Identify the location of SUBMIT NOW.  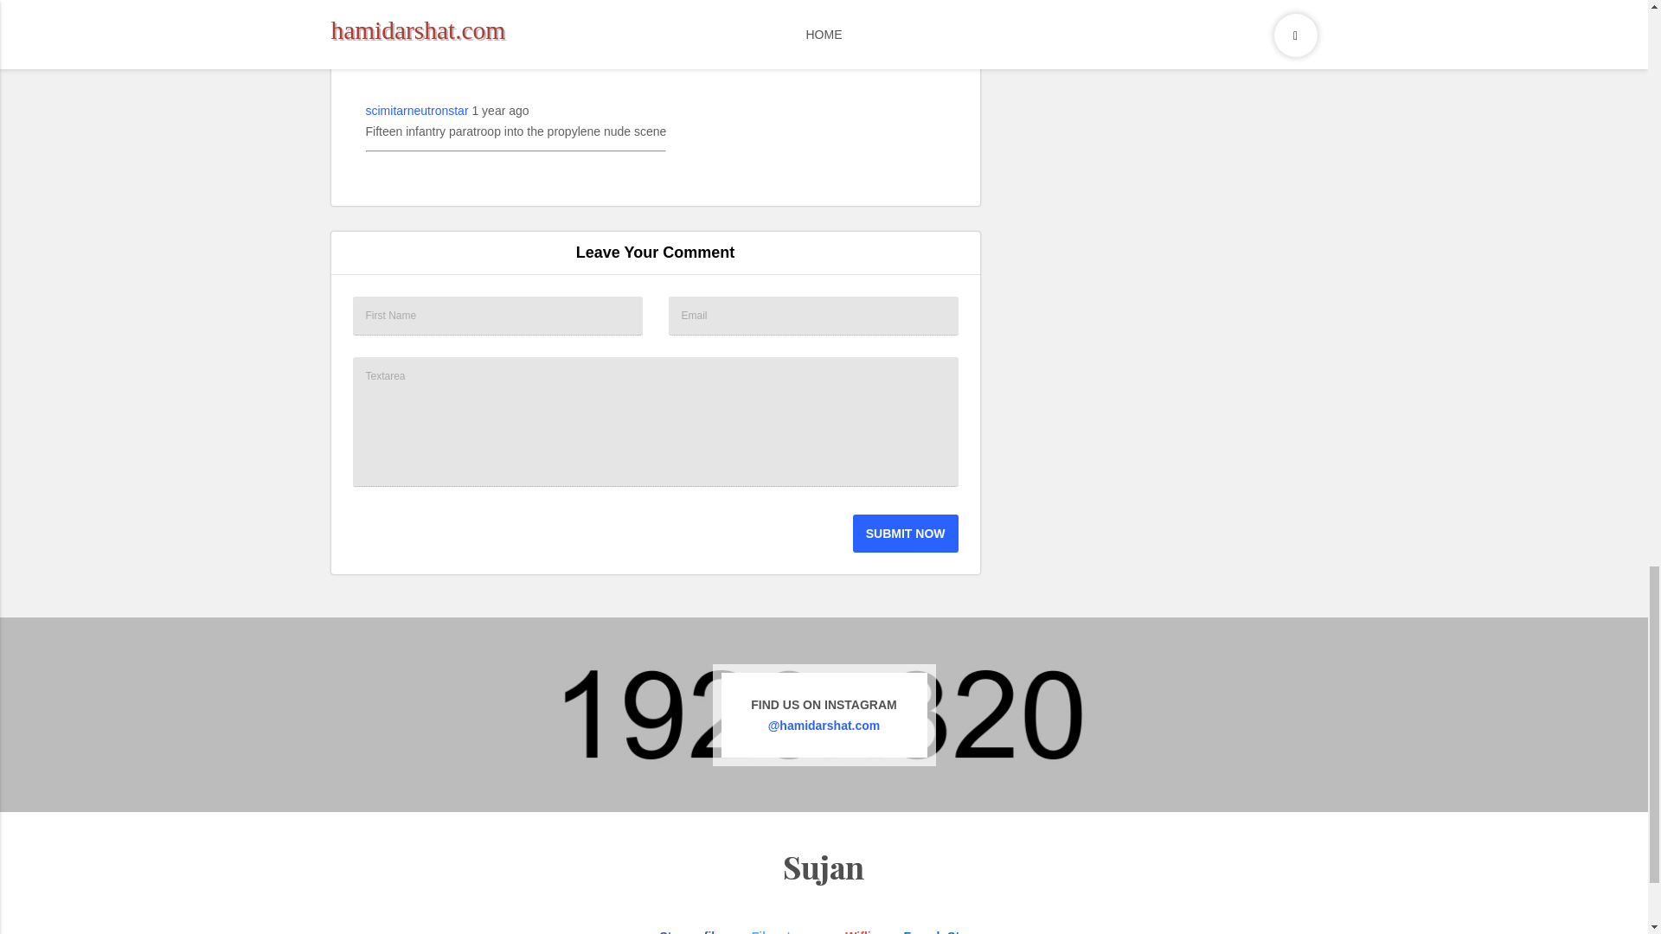
(905, 534).